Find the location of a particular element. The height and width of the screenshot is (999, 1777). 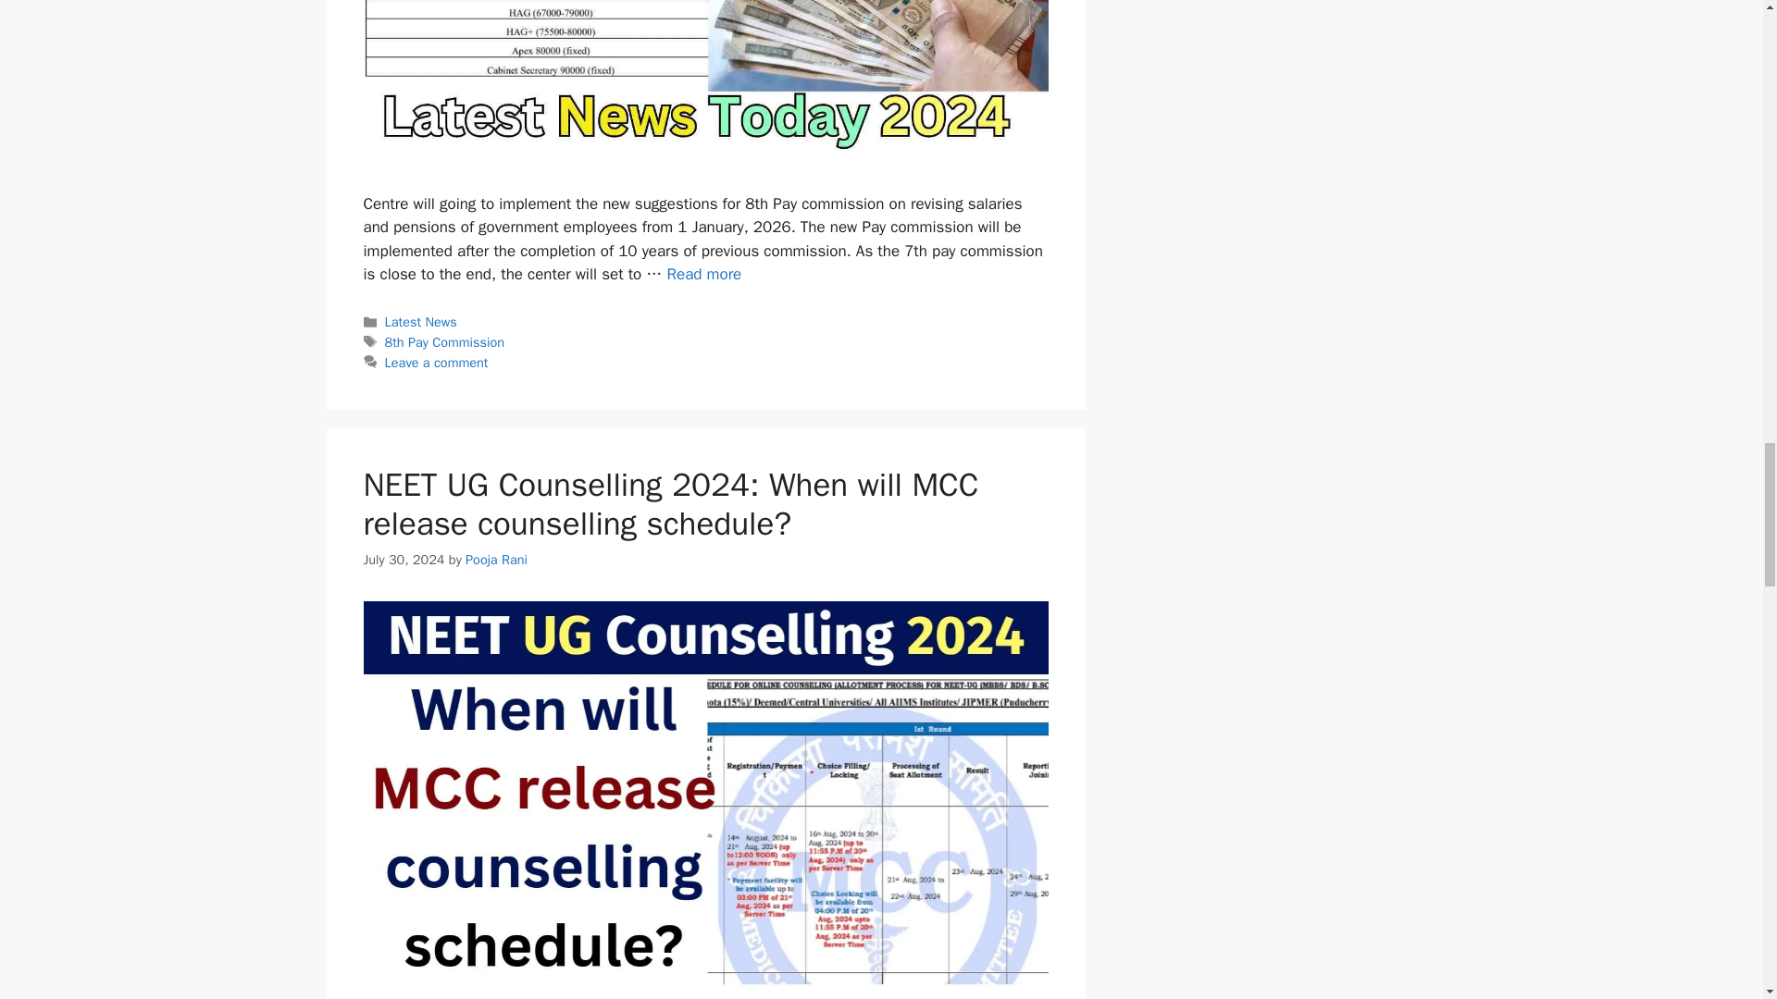

View all posts by Pooja Rani is located at coordinates (496, 560).